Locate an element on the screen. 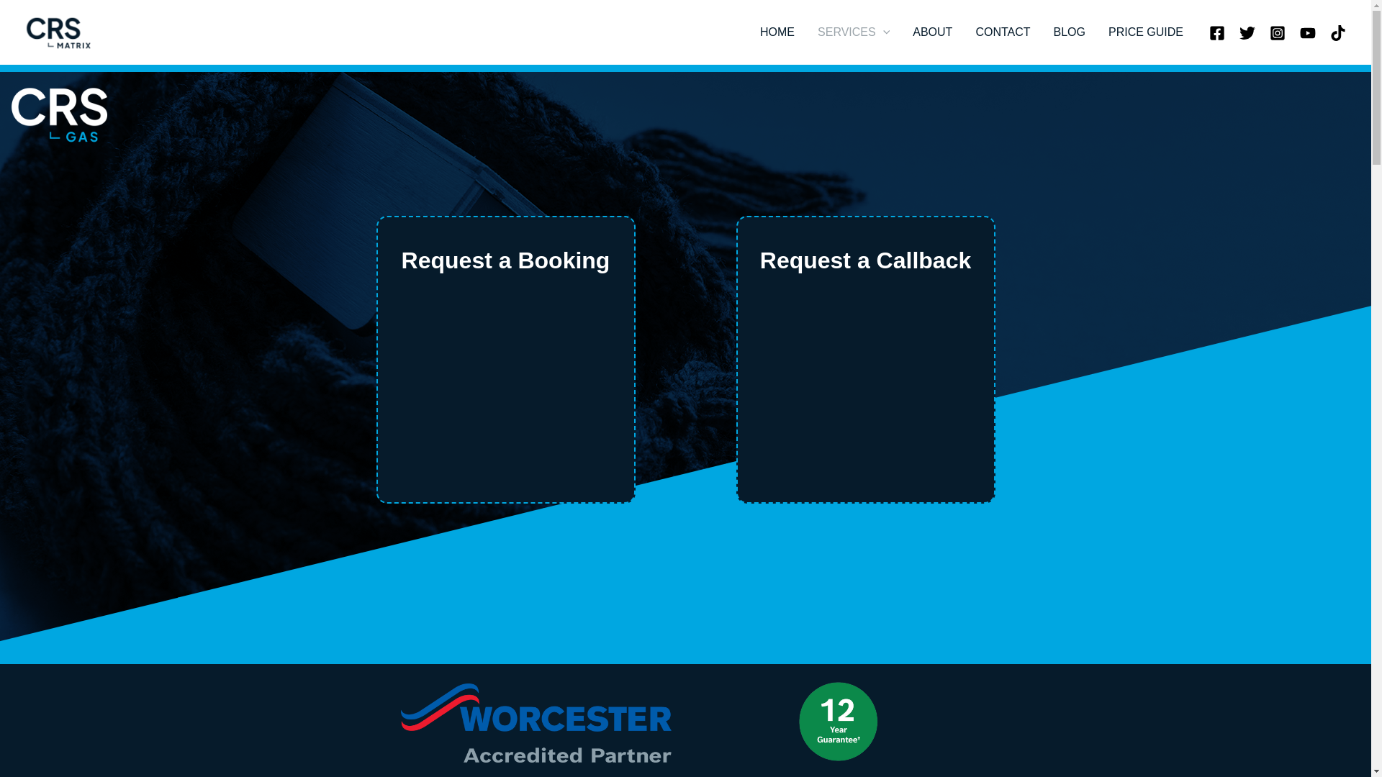 This screenshot has width=1382, height=777. CONTACT is located at coordinates (1002, 32).